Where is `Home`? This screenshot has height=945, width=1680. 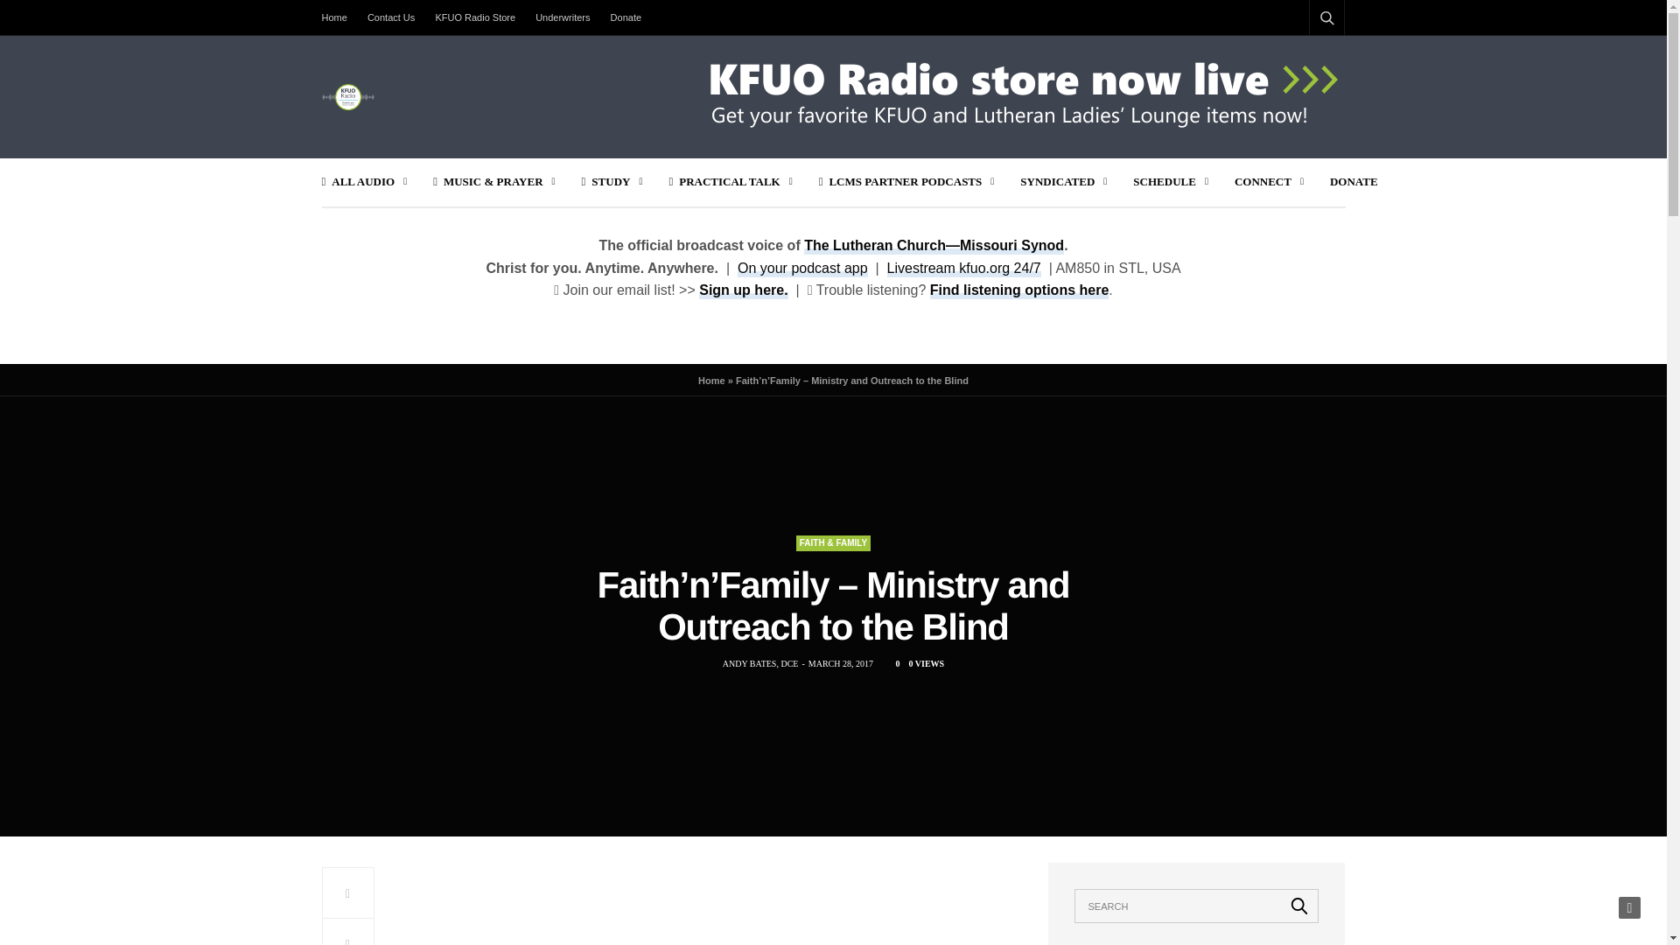
Home is located at coordinates (339, 17).